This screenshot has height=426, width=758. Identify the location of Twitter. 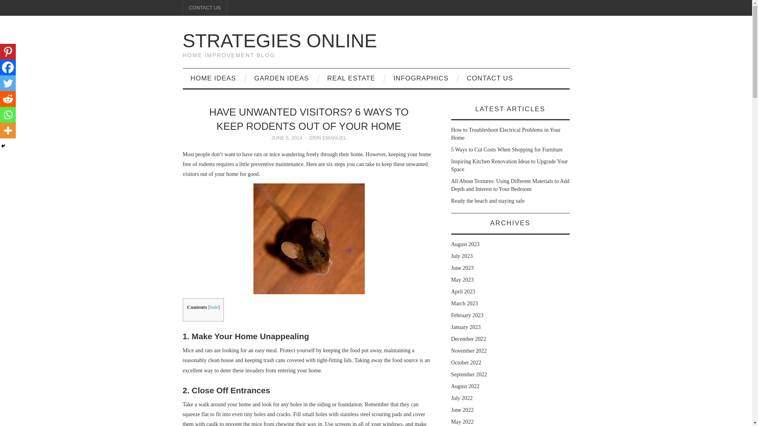
(8, 83).